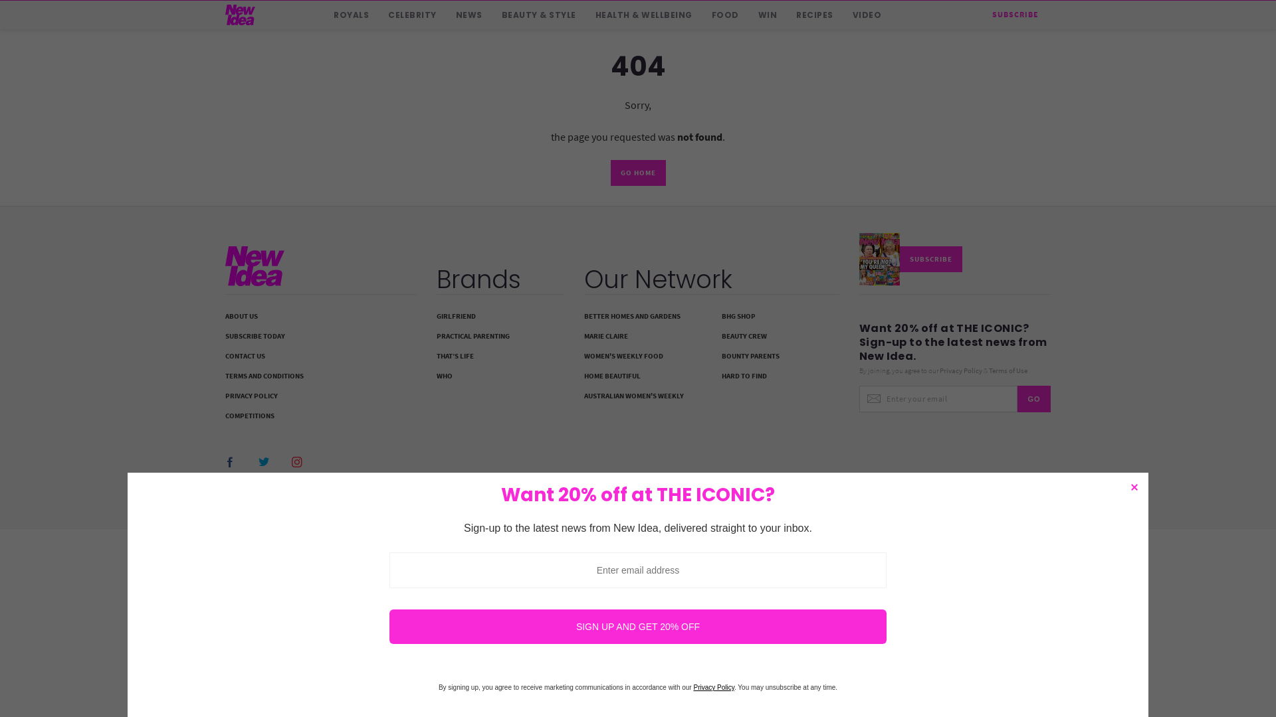 Image resolution: width=1276 pixels, height=717 pixels. Describe the element at coordinates (321, 357) in the screenshot. I see `CONTACT US` at that location.